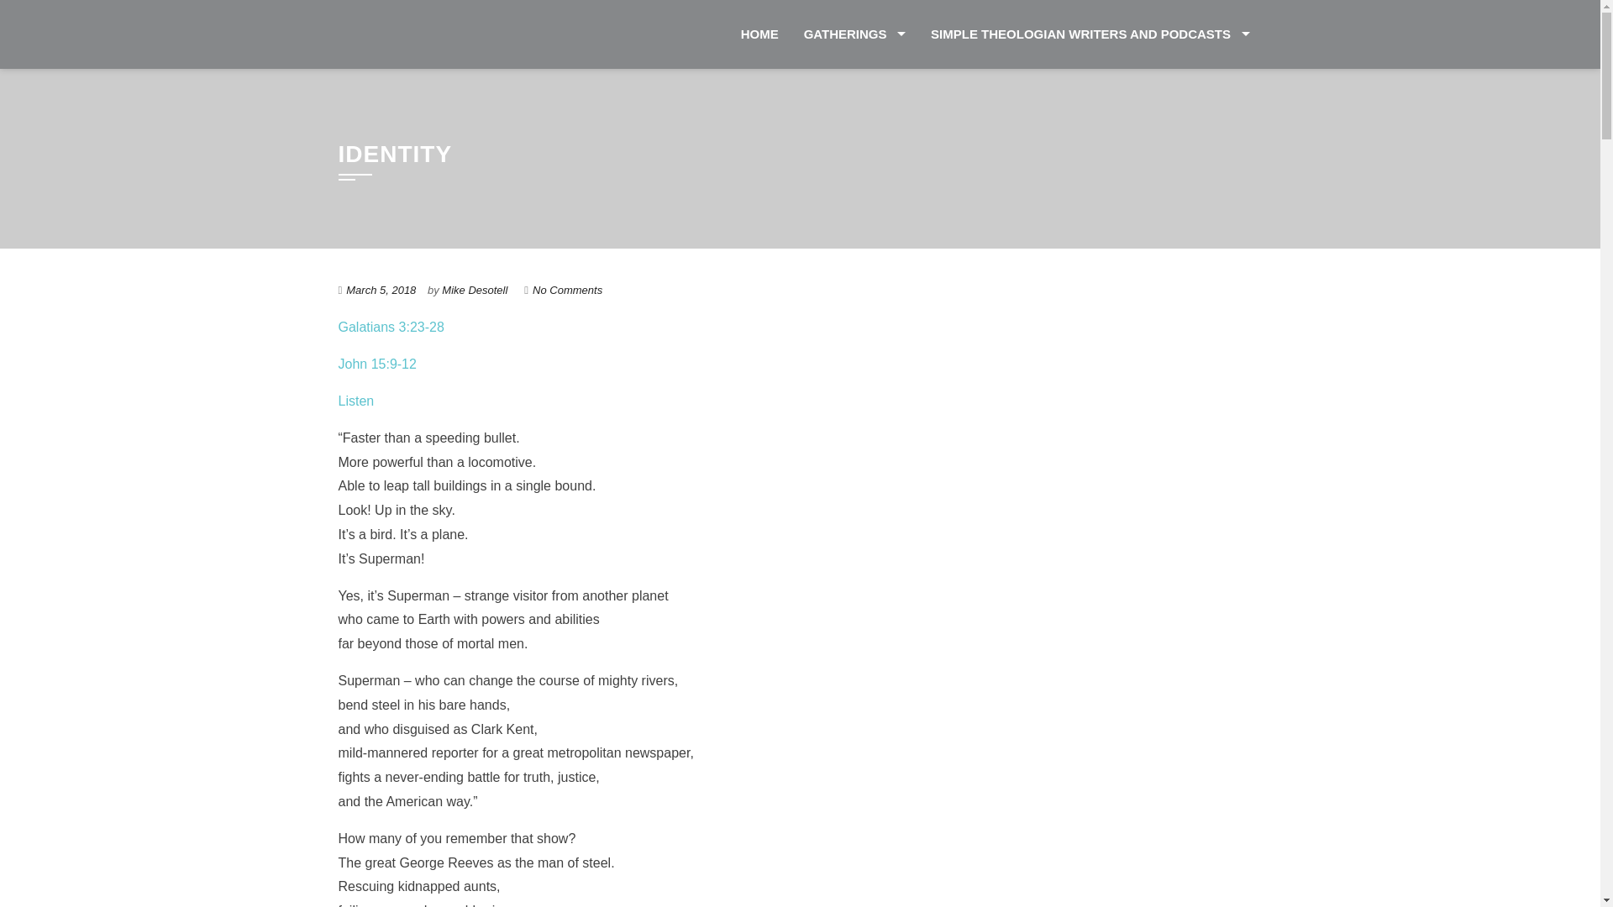  What do you see at coordinates (759, 34) in the screenshot?
I see `HOME` at bounding box center [759, 34].